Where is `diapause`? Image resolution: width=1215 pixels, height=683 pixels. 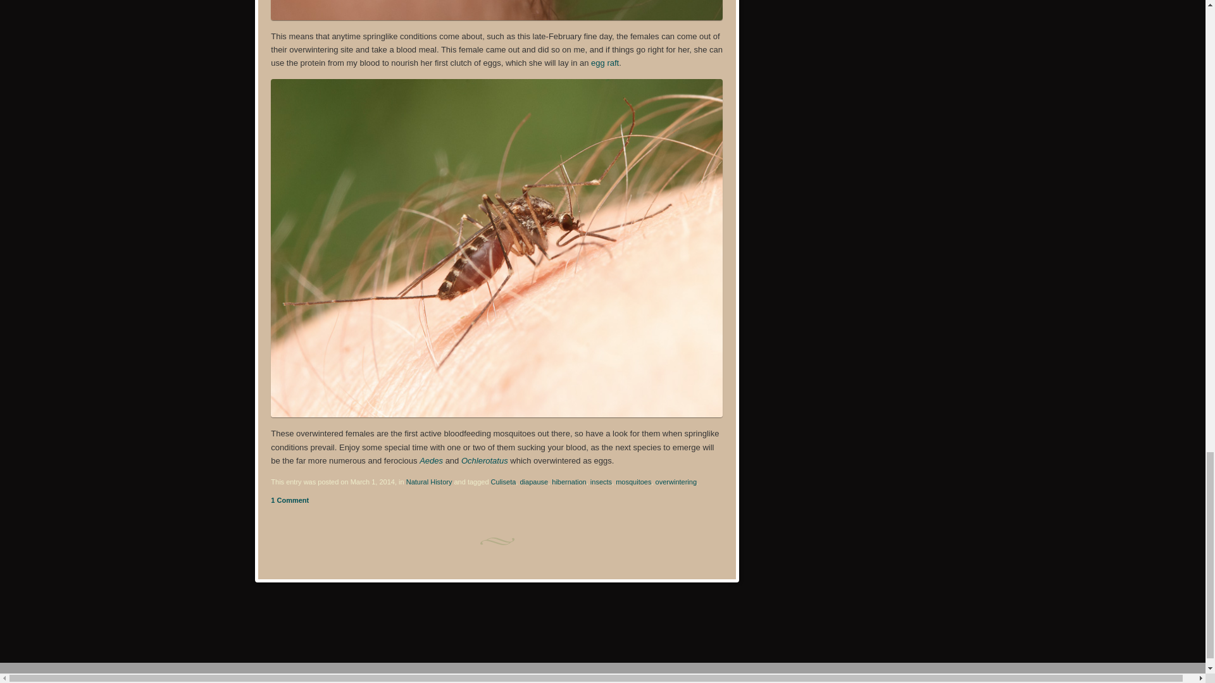 diapause is located at coordinates (533, 482).